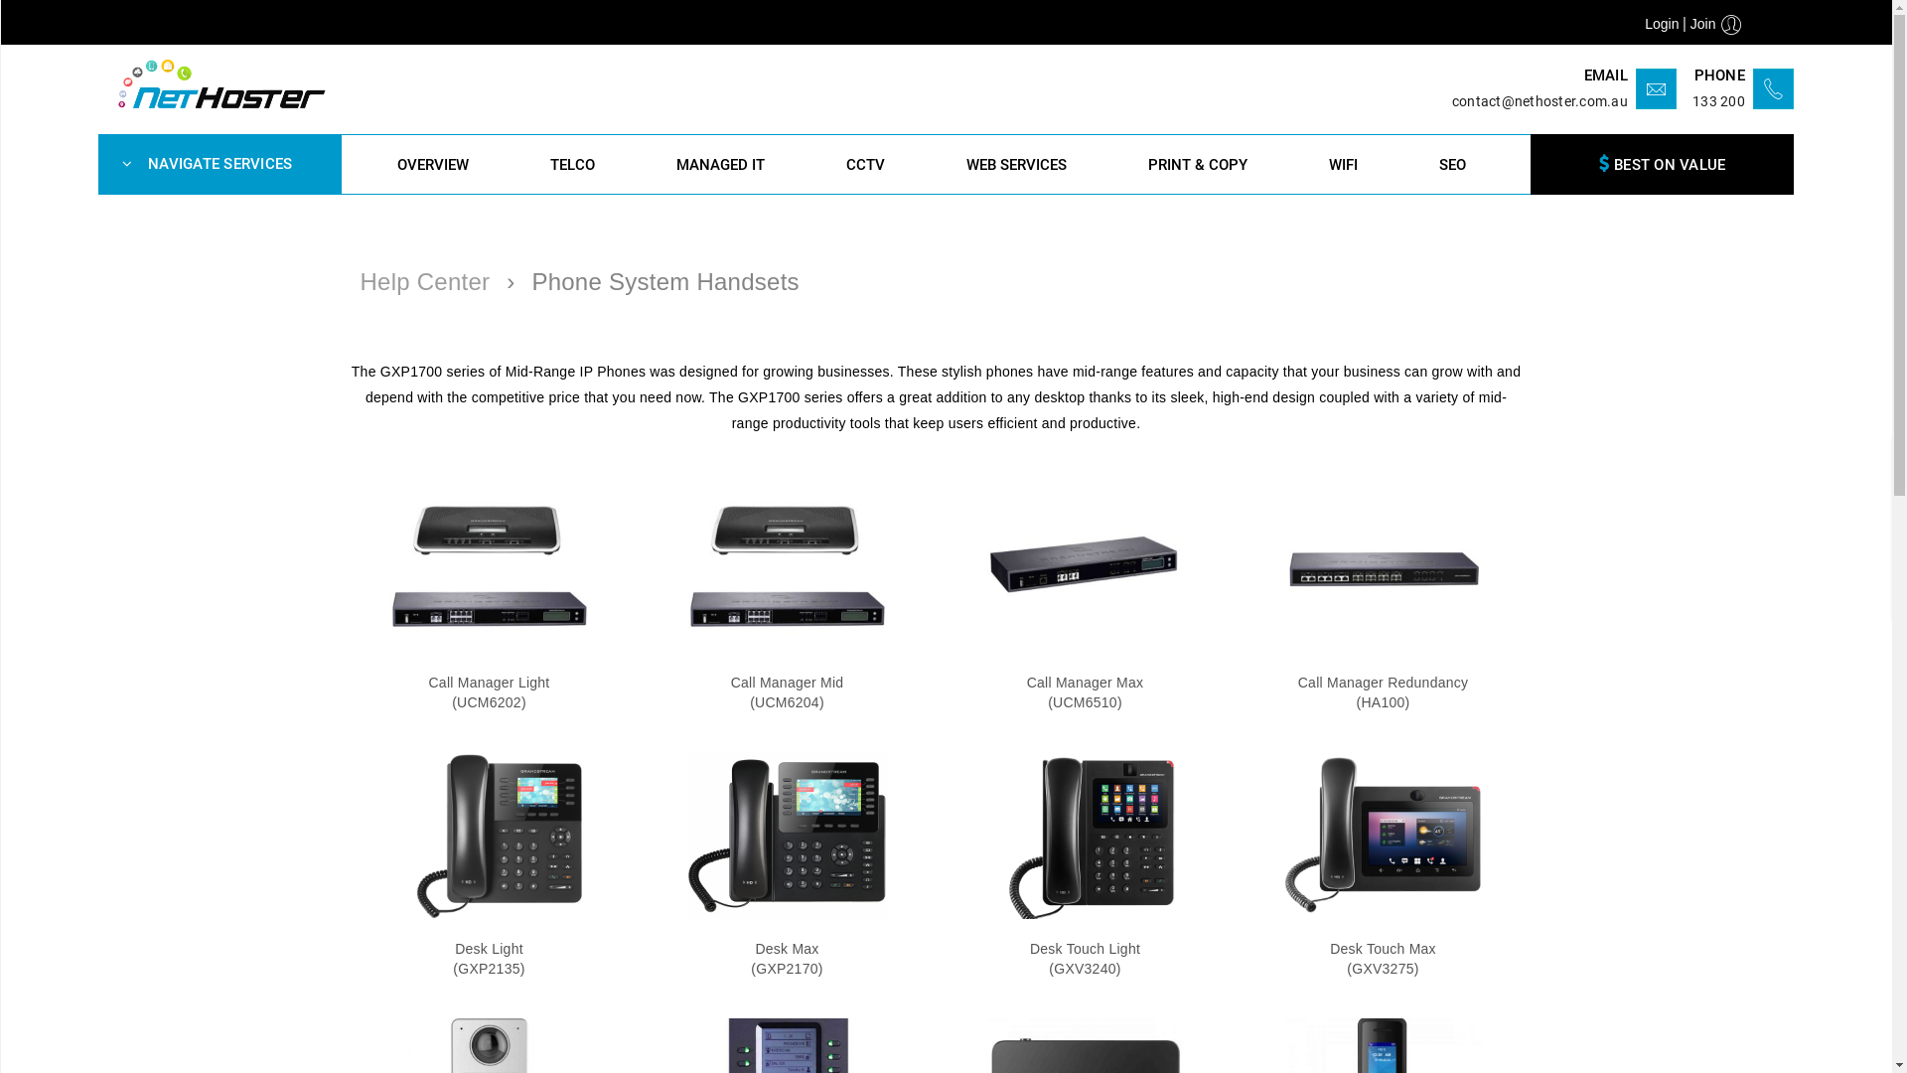 The image size is (1907, 1073). Describe the element at coordinates (1017, 165) in the screenshot. I see `WEB SERVICES` at that location.